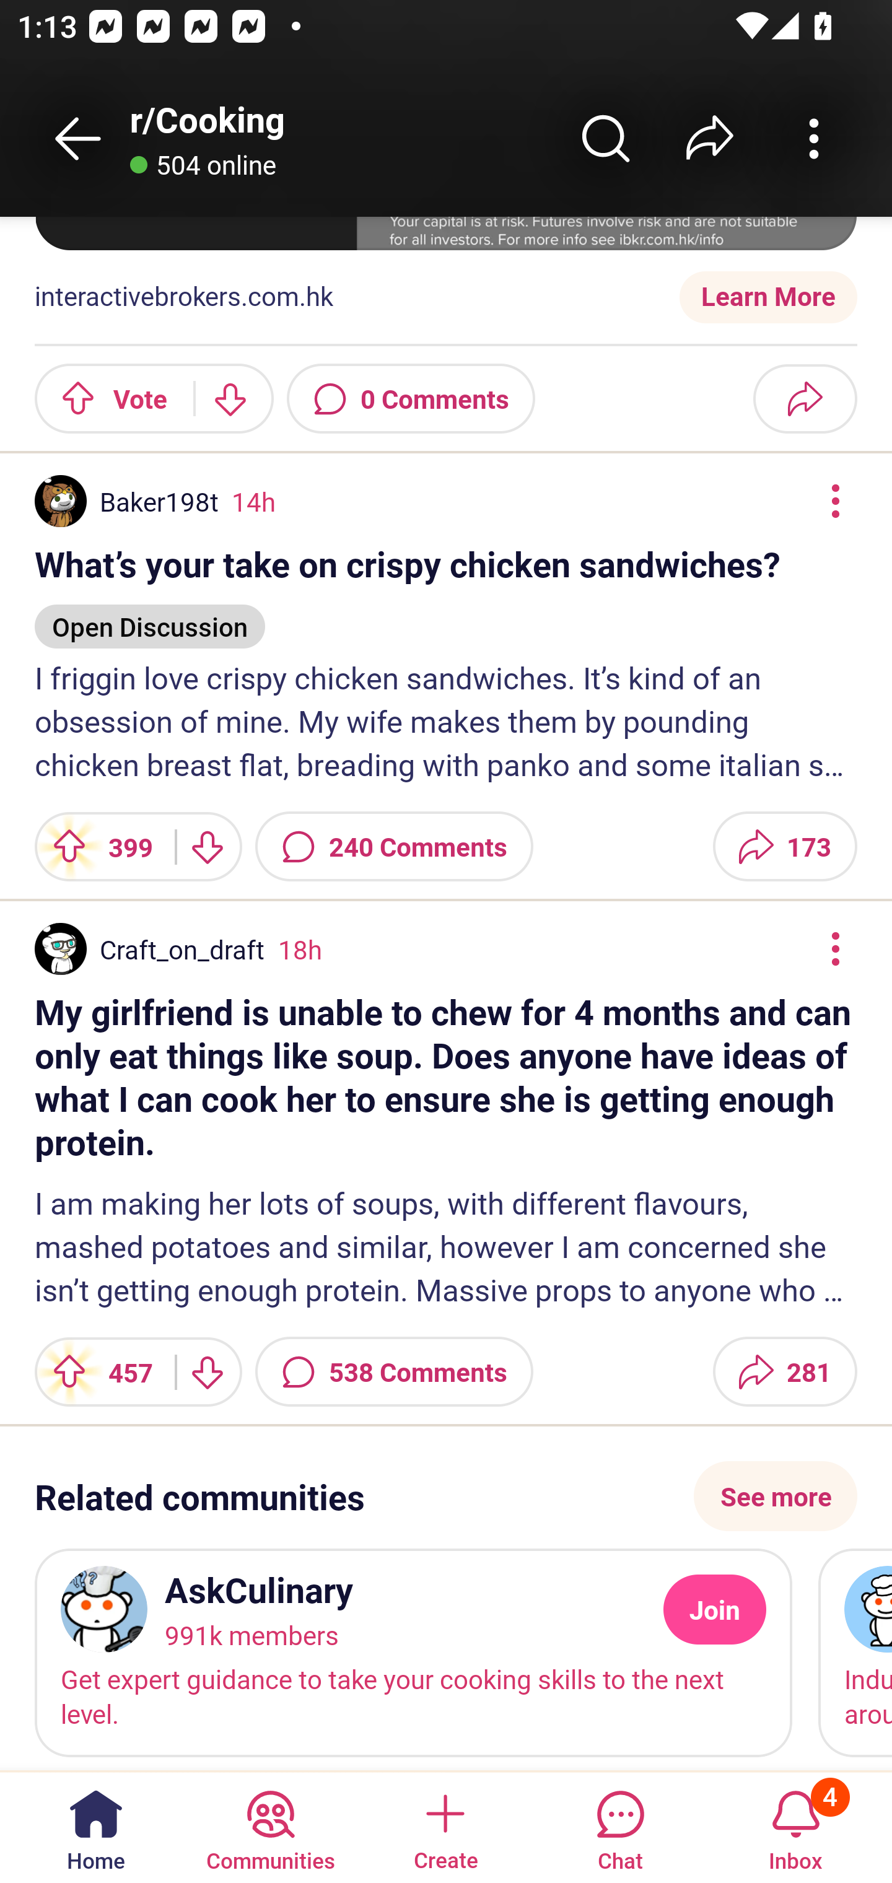 The image size is (892, 1883). I want to click on Join, so click(715, 1610).